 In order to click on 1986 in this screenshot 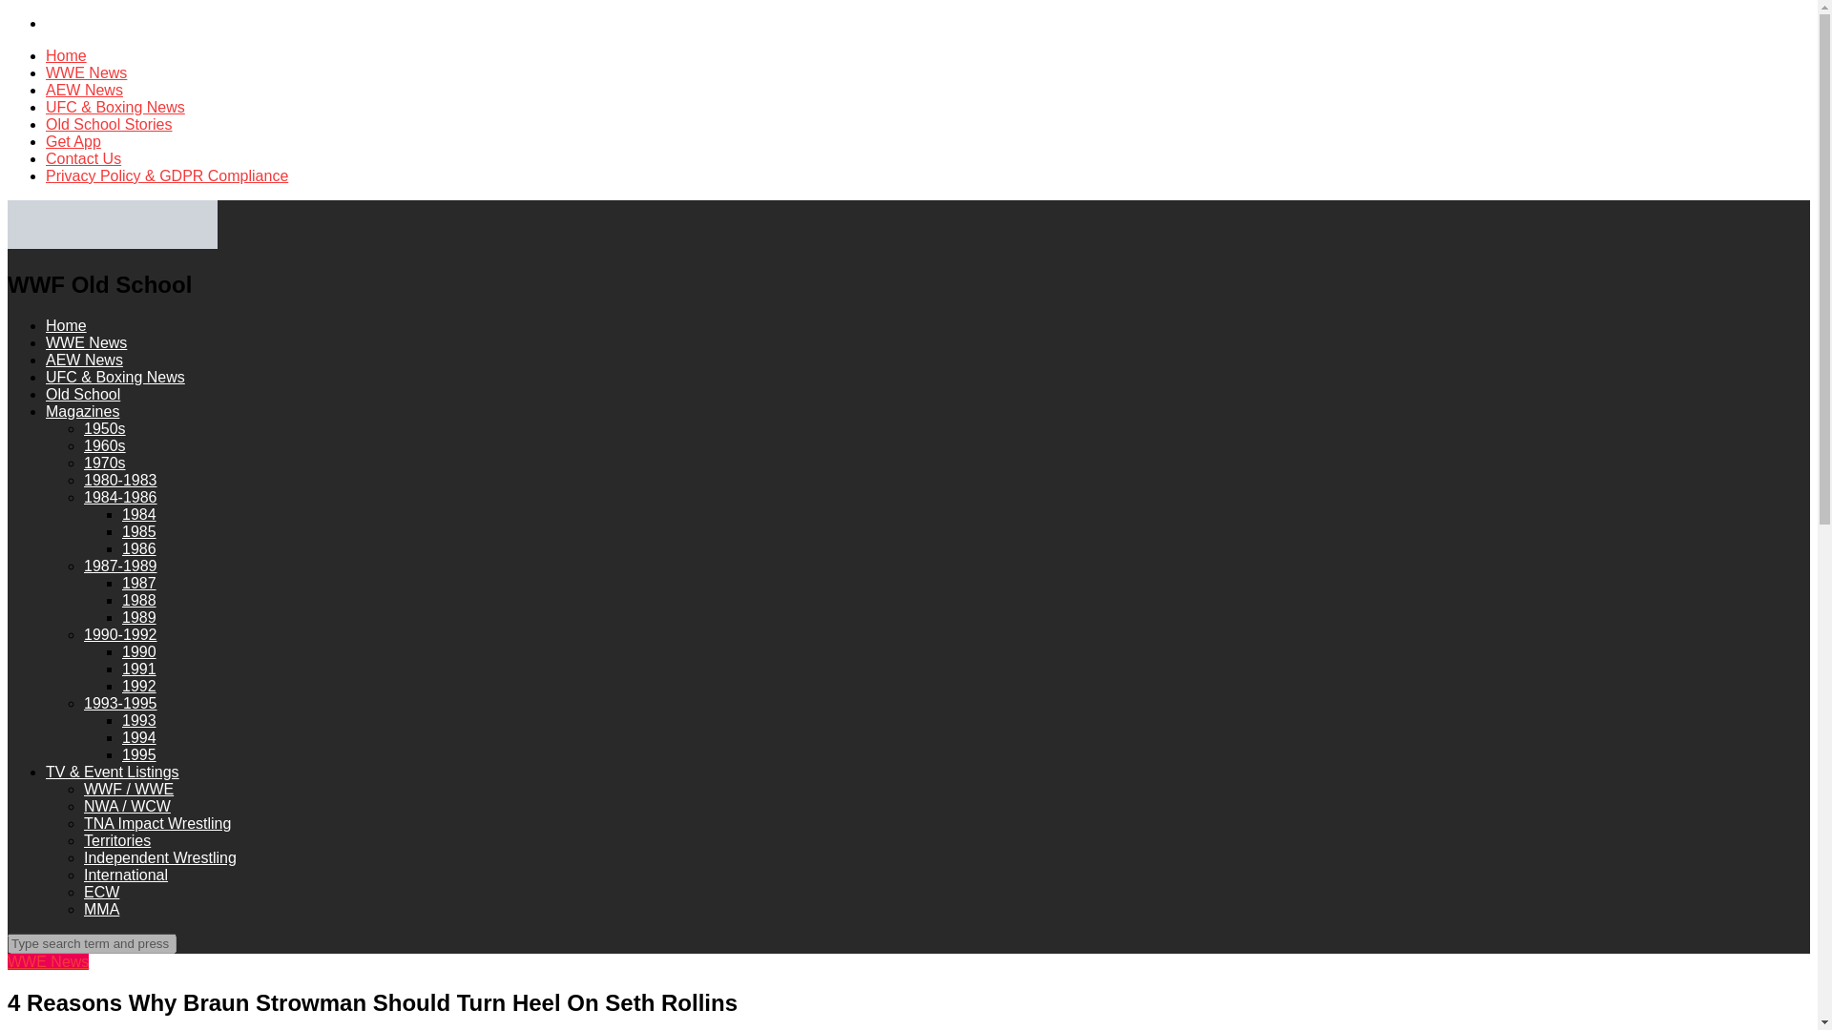, I will do `click(139, 549)`.